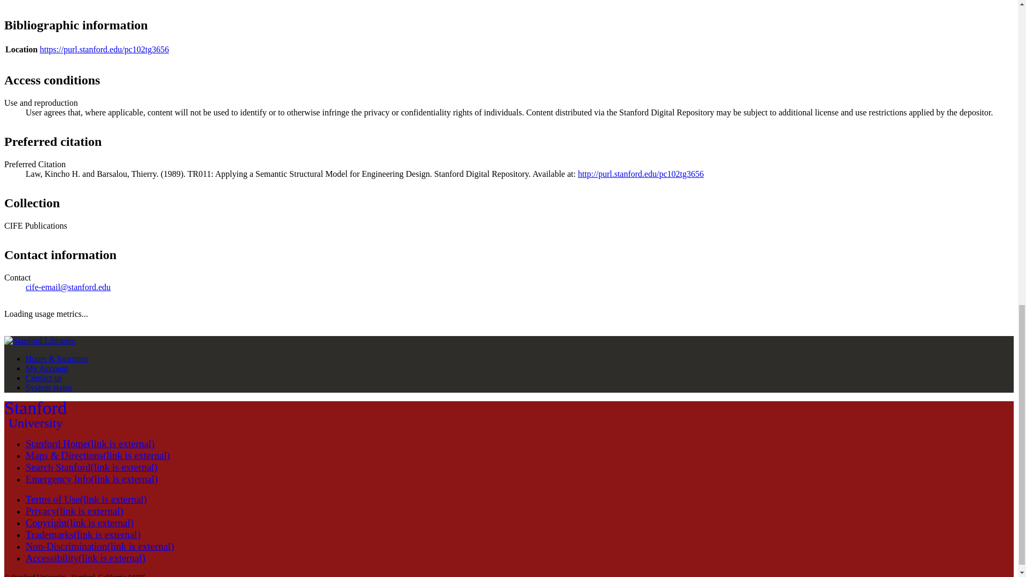 This screenshot has width=1026, height=577. I want to click on Non-discrimination policy, so click(100, 546).